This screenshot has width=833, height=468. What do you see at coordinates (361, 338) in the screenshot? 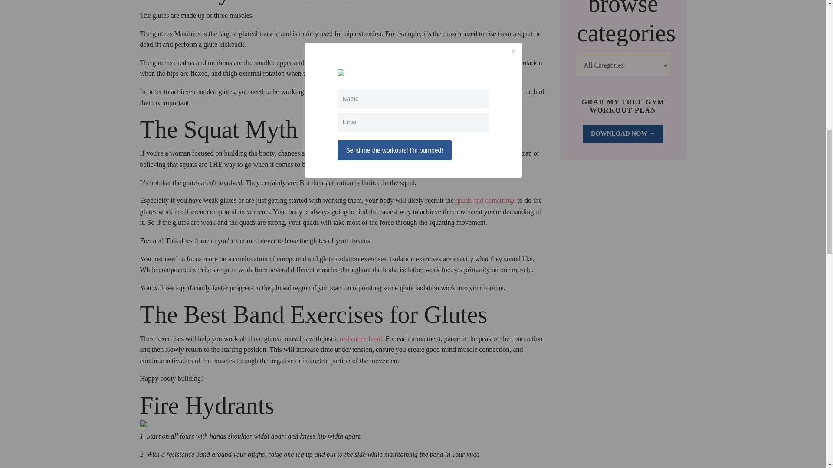
I see `resistance band.` at bounding box center [361, 338].